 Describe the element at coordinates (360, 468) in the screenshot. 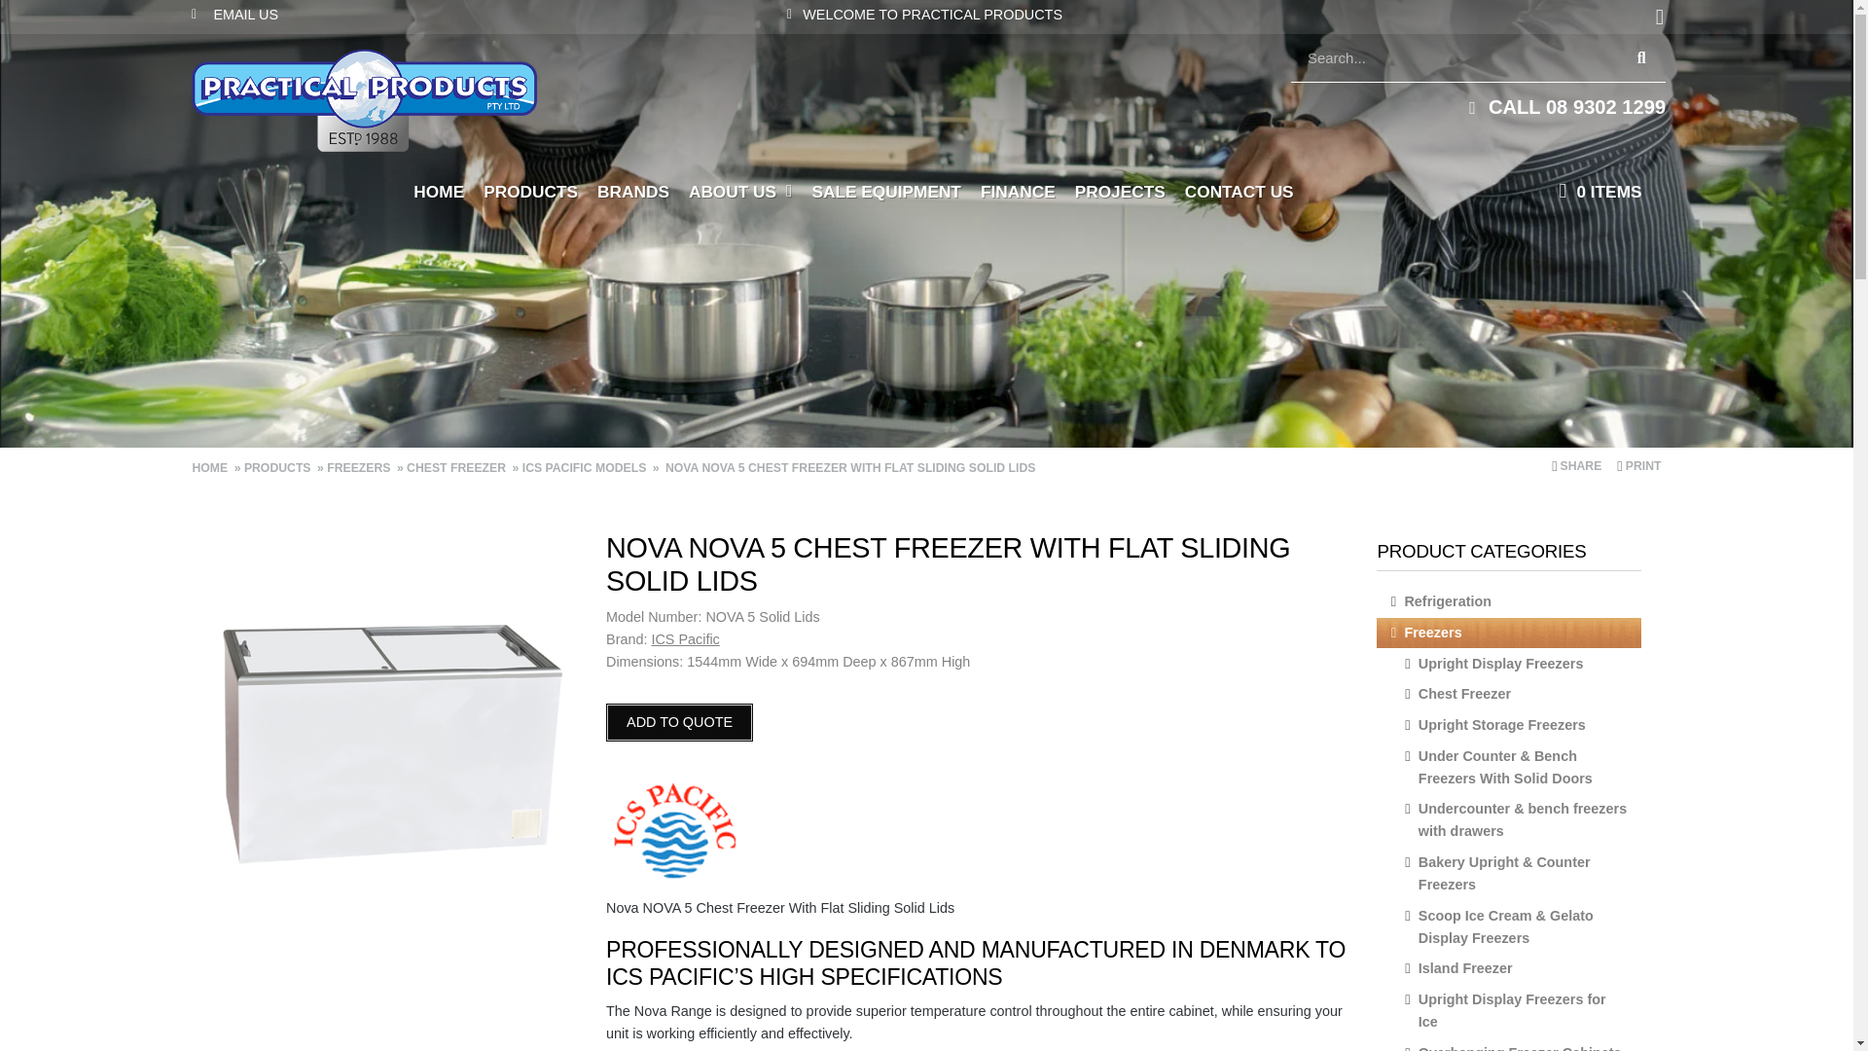

I see `FREEZERS` at that location.